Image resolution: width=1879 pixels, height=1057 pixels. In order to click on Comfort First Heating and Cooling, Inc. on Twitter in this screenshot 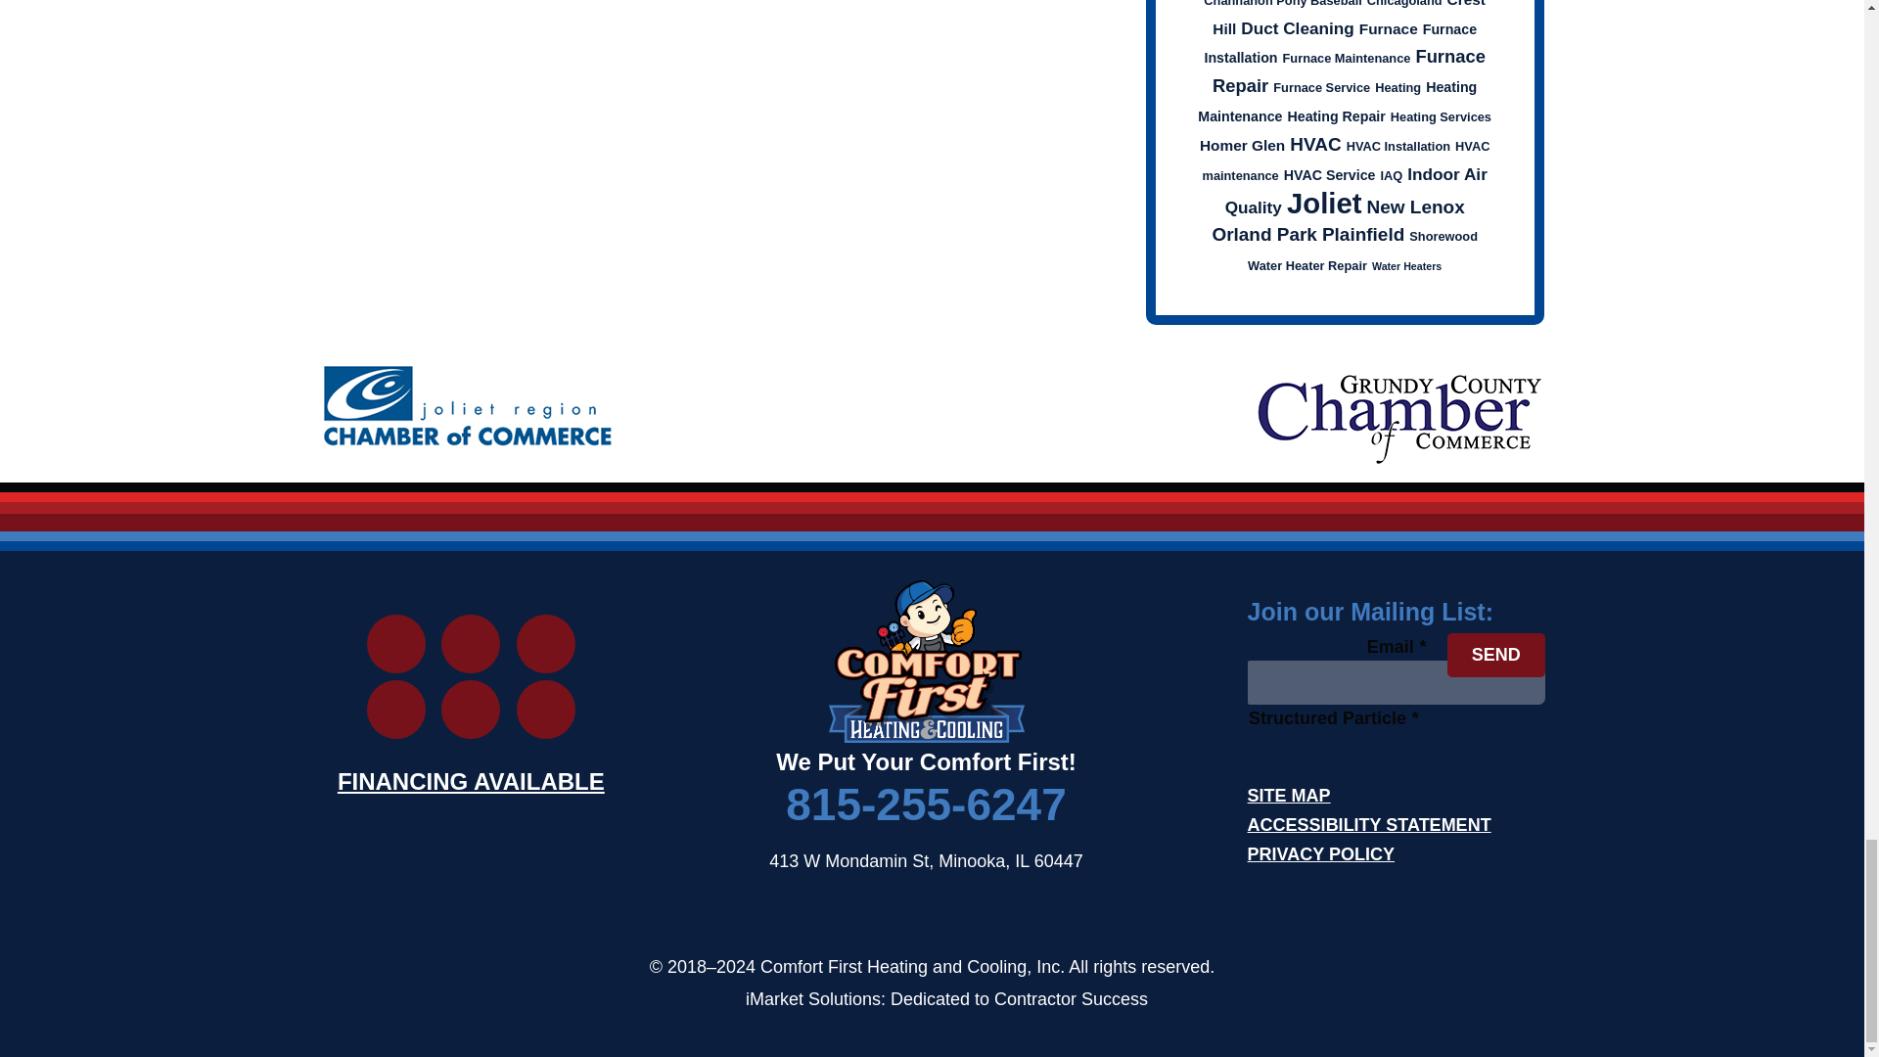, I will do `click(470, 709)`.